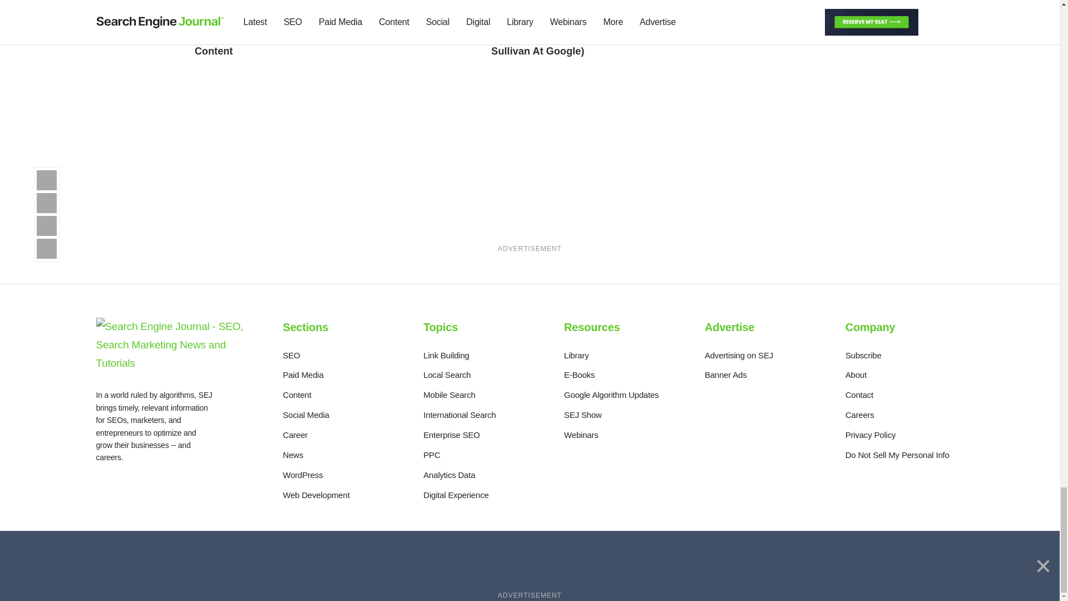  I want to click on Read the Article, so click(554, 8).